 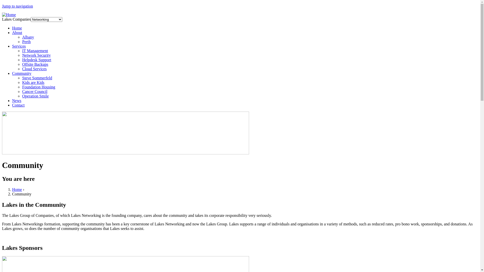 What do you see at coordinates (35, 92) in the screenshot?
I see `Cancer Council` at bounding box center [35, 92].